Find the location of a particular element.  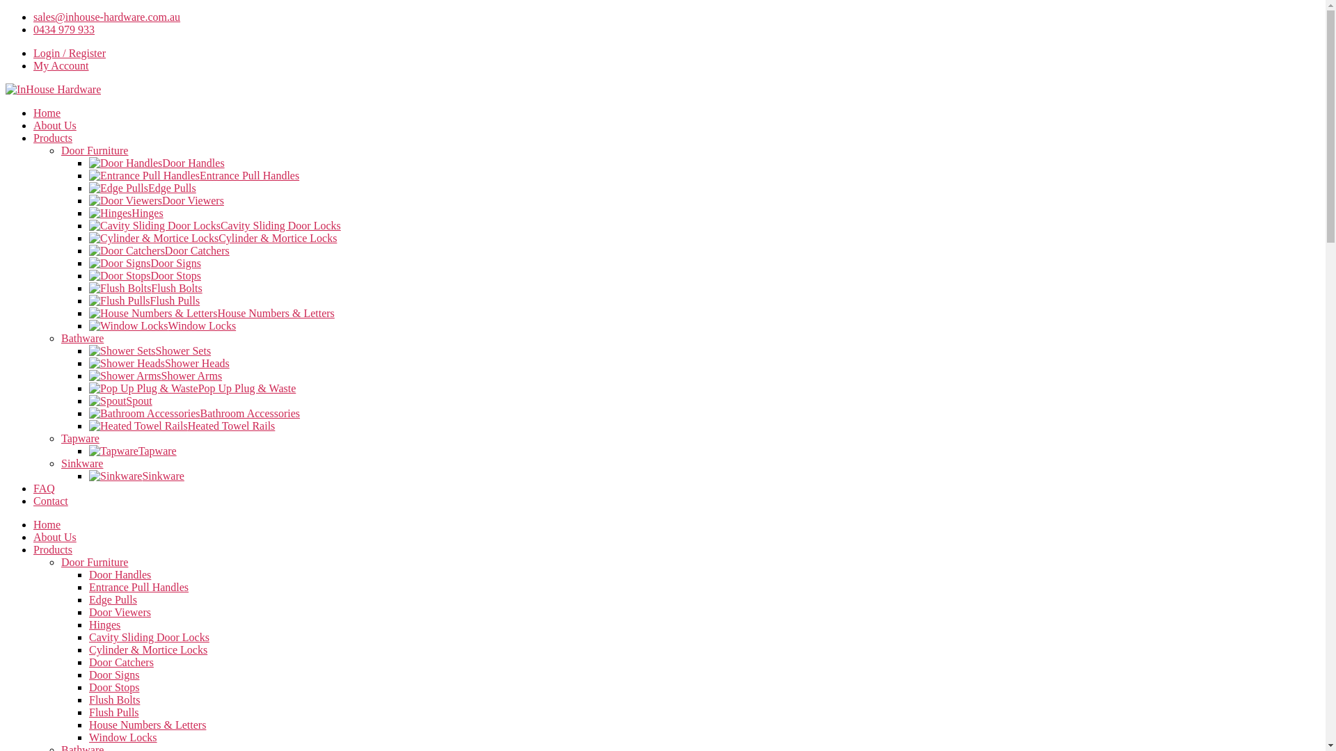

Door Handles is located at coordinates (120, 574).